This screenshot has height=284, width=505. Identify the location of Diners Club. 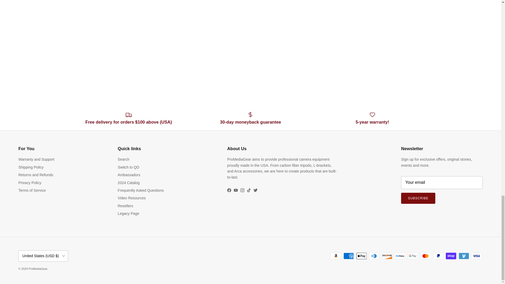
(374, 256).